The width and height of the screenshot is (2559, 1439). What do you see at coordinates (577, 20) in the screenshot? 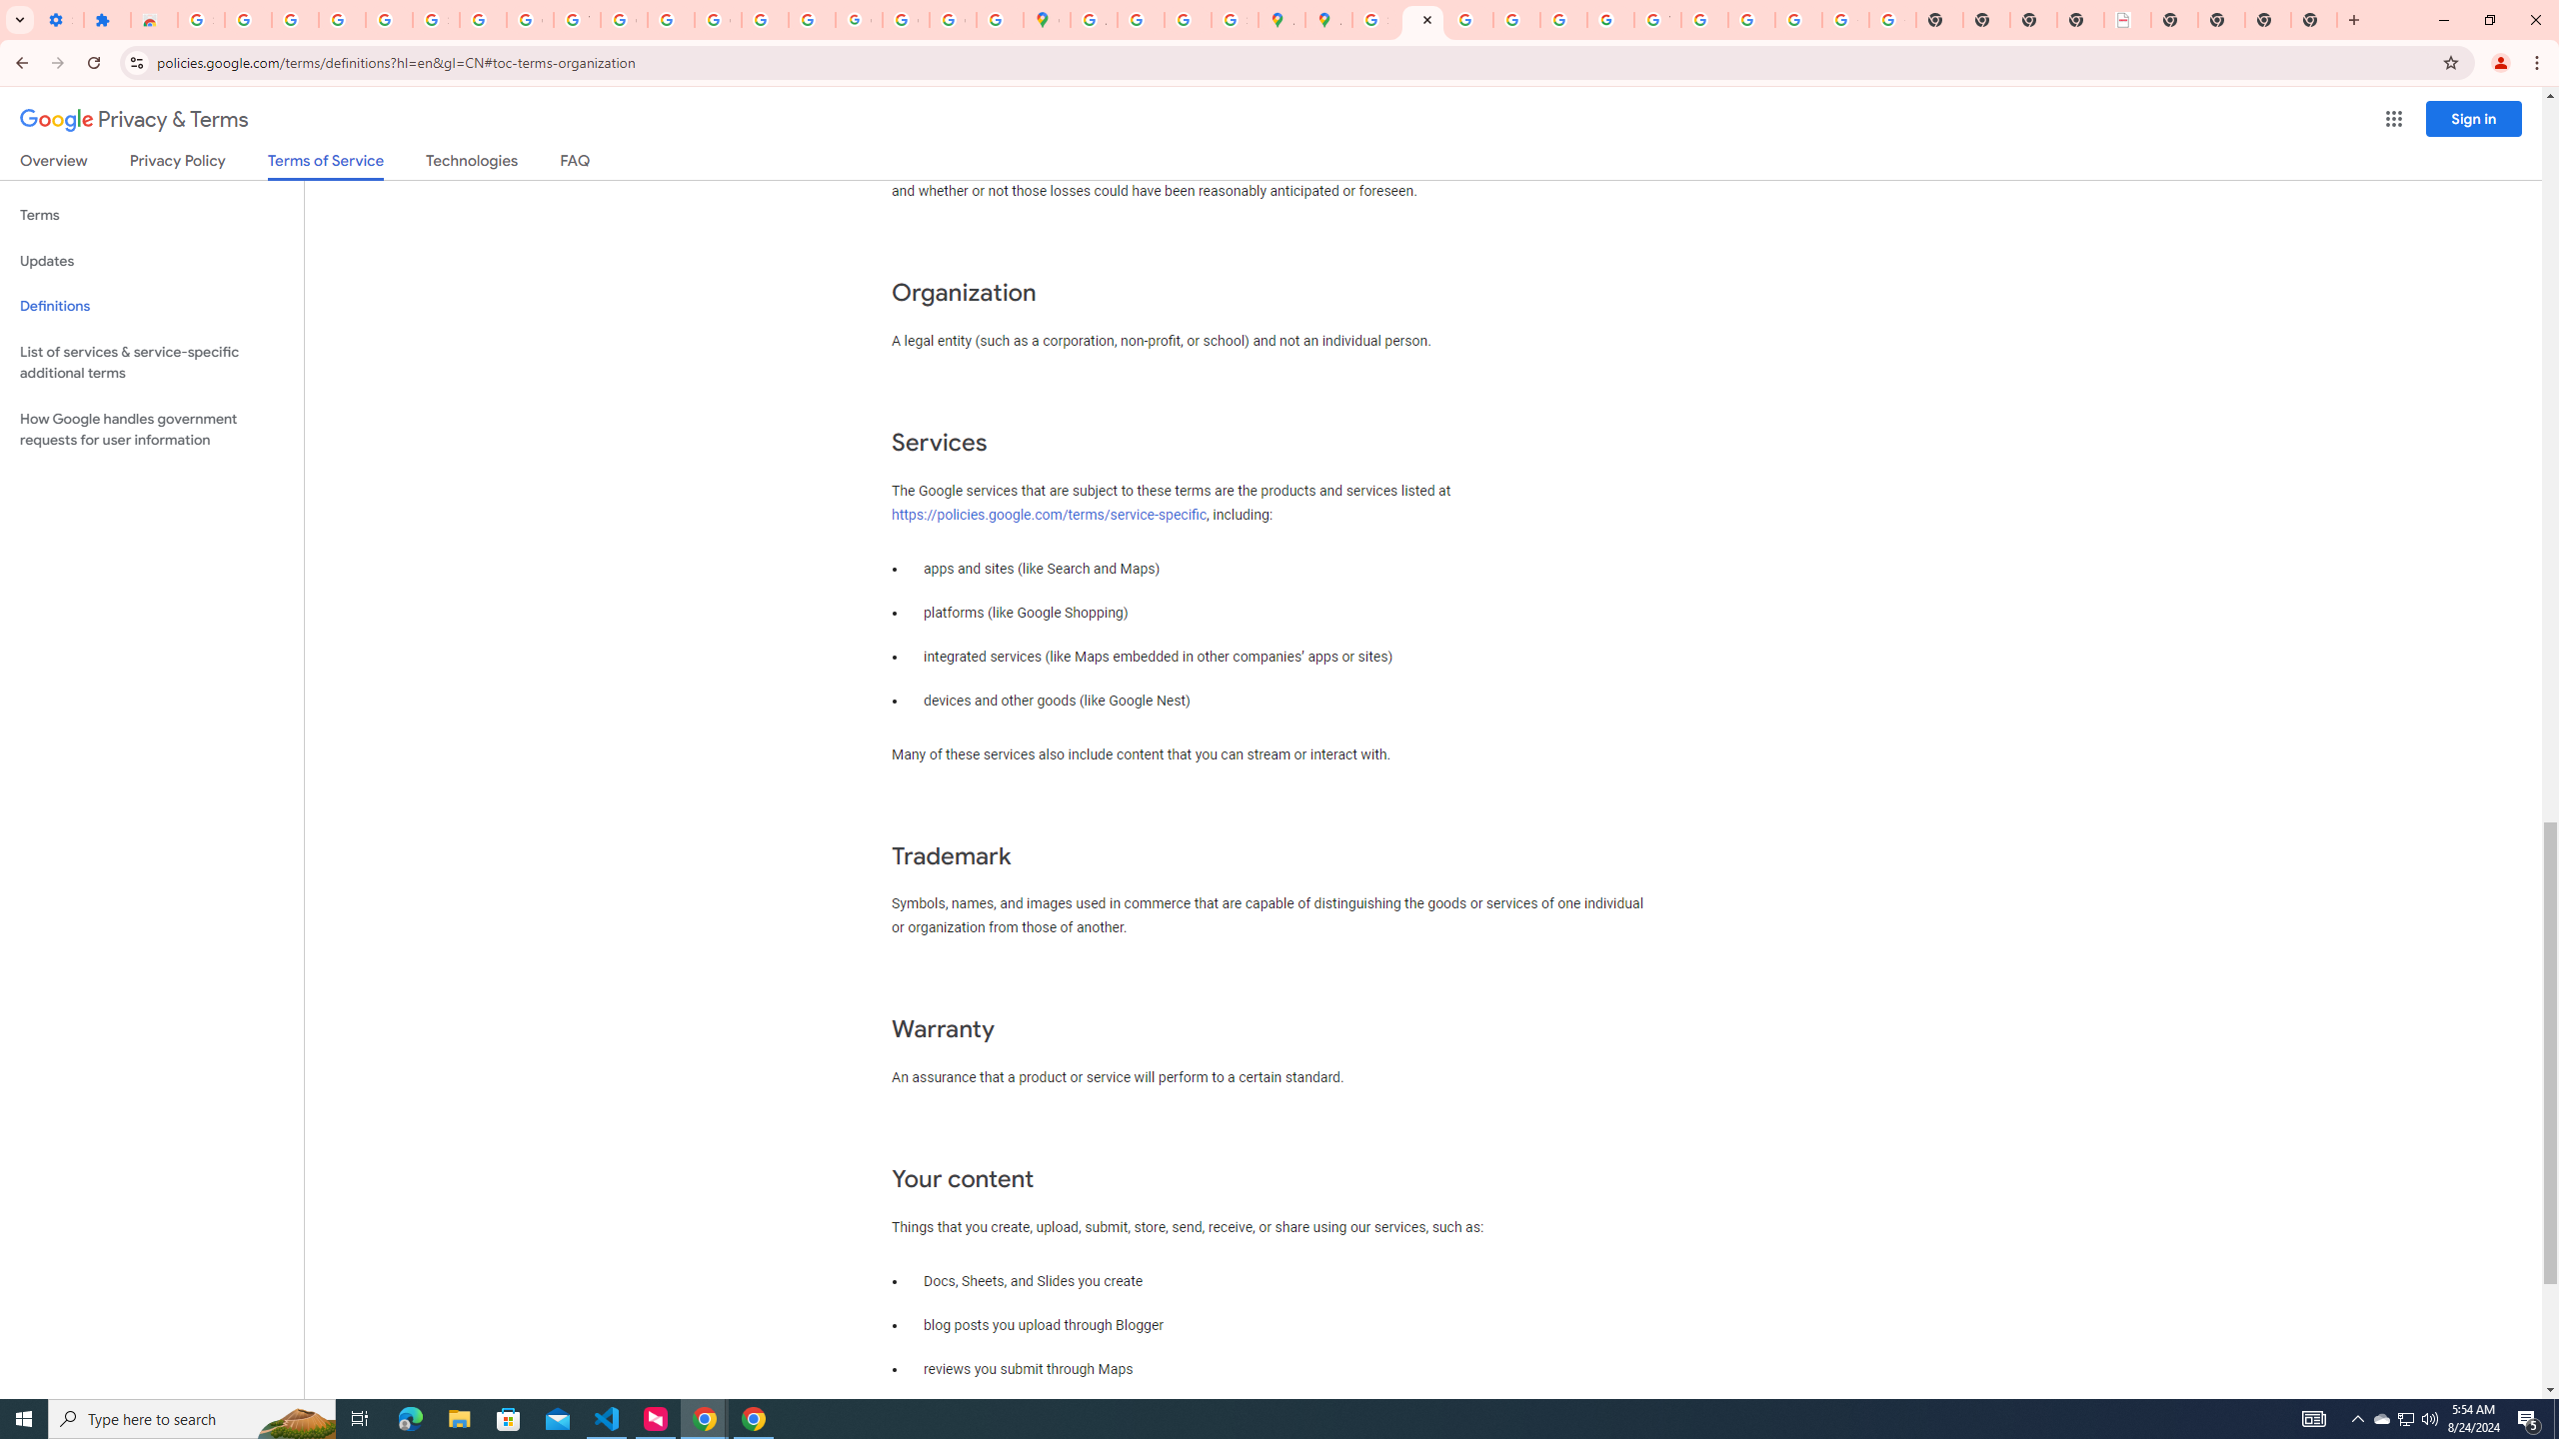
I see `YouTube` at bounding box center [577, 20].